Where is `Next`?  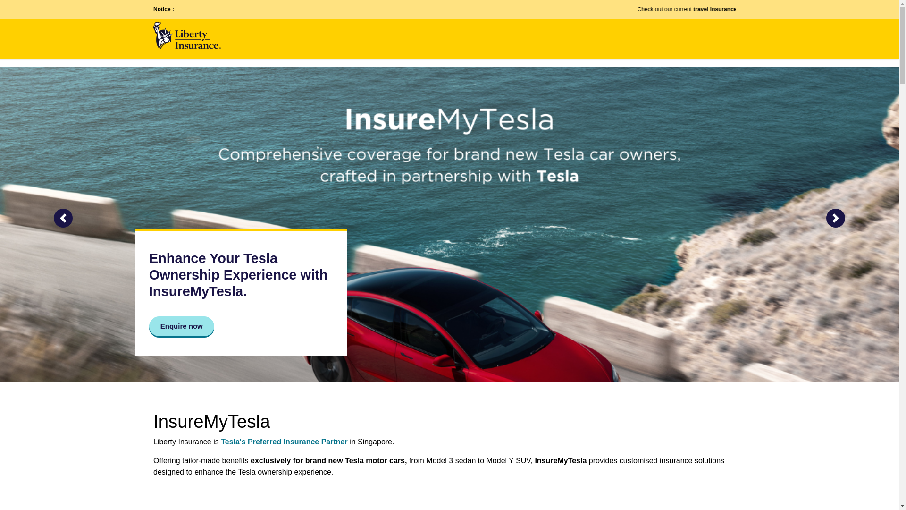
Next is located at coordinates (836, 218).